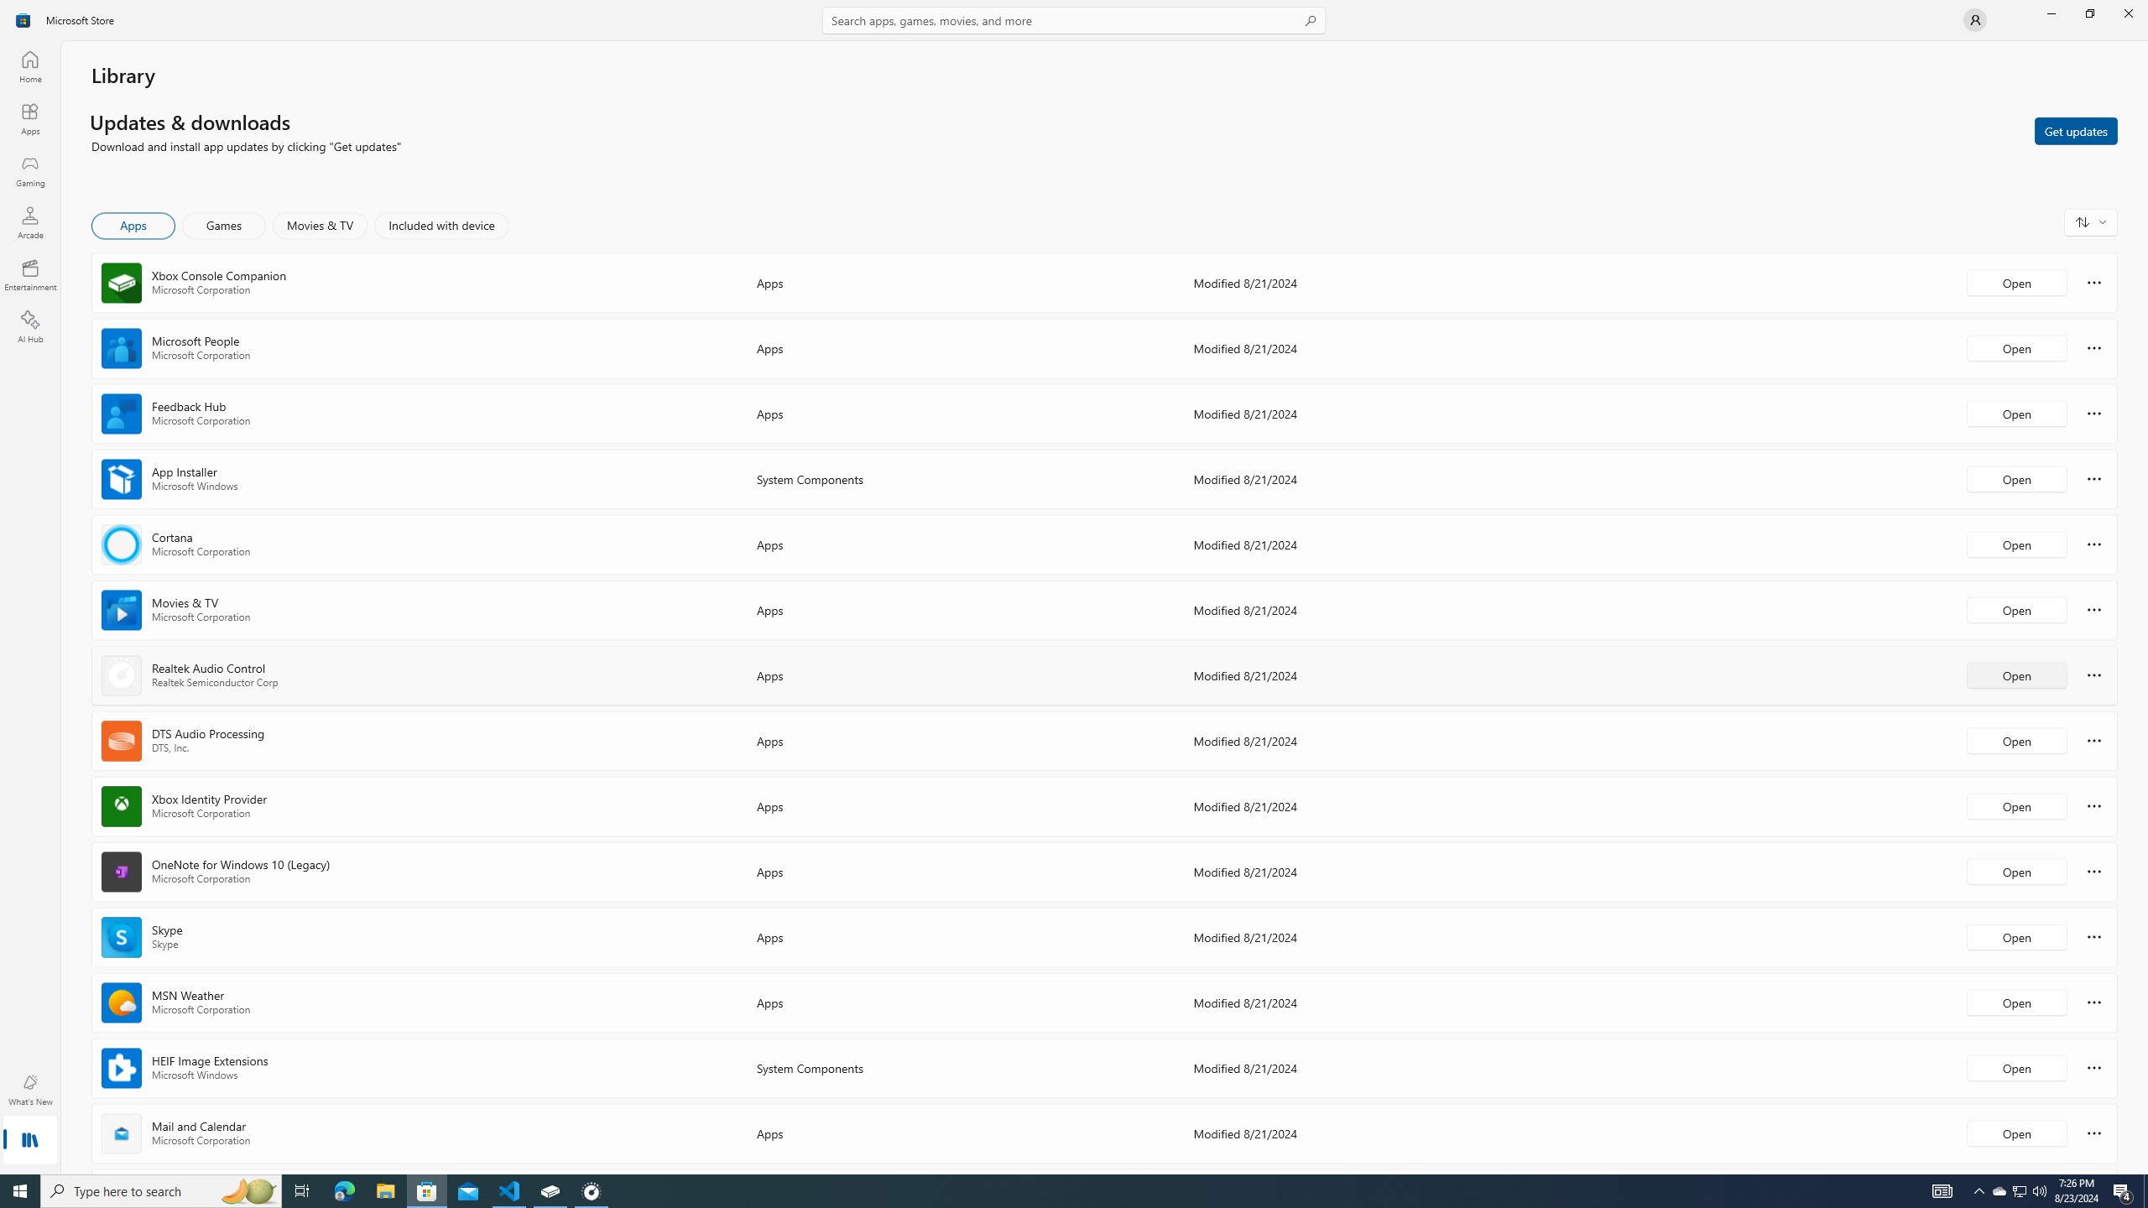 This screenshot has width=2148, height=1208. I want to click on Restore Microsoft Store, so click(2089, 13).